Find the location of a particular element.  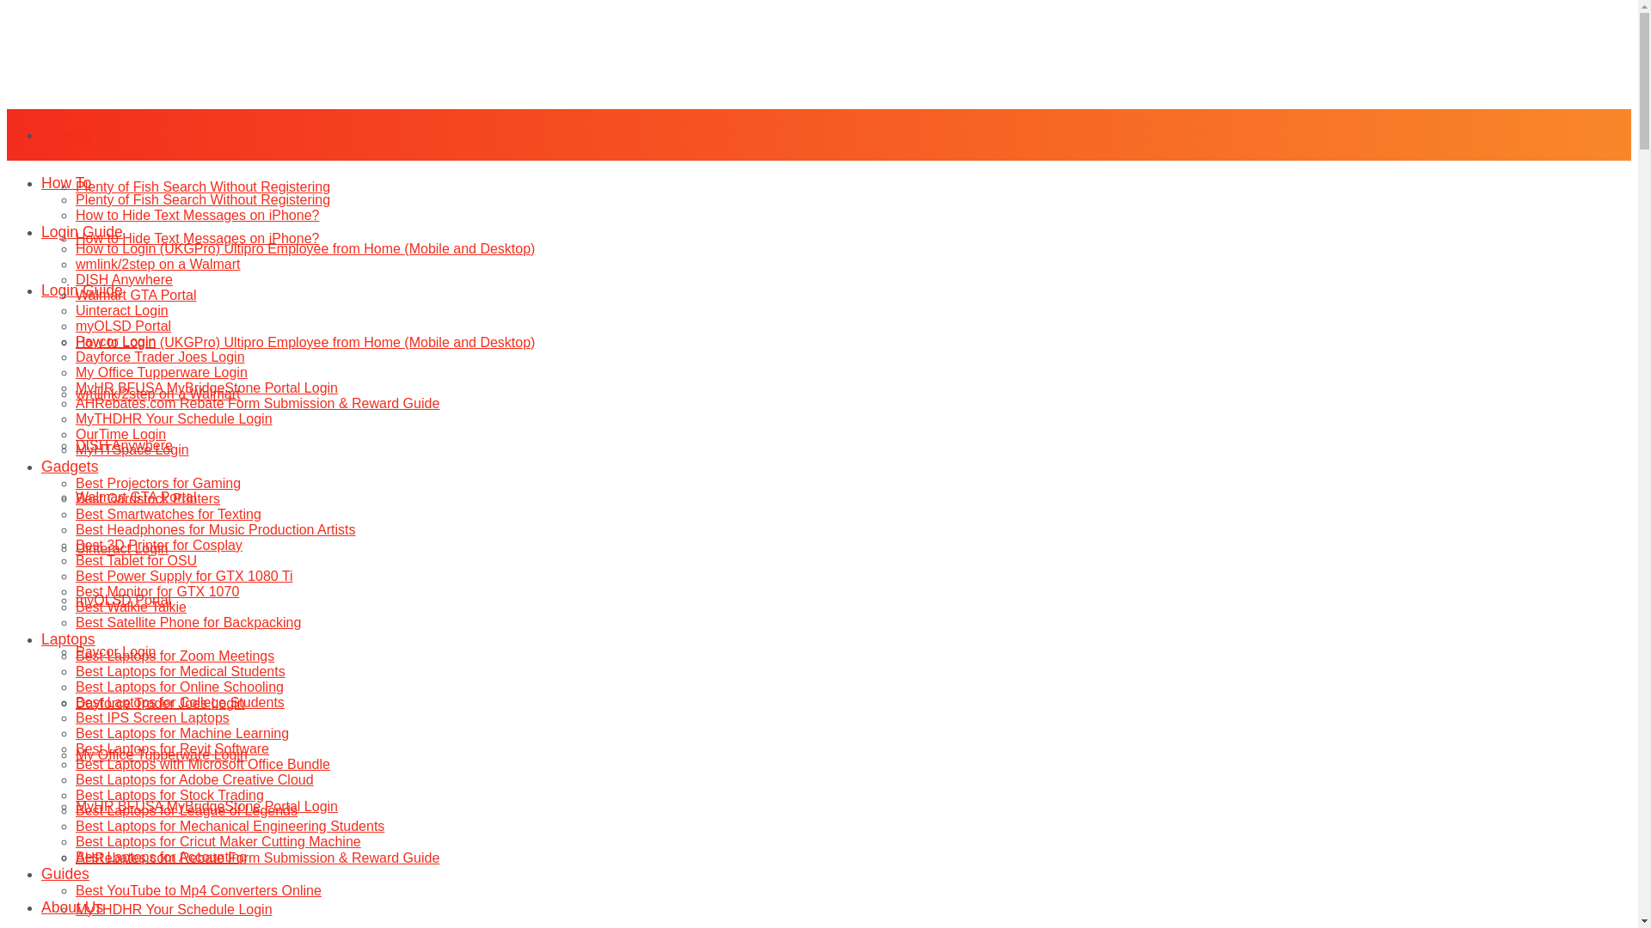

Plenty of Fish Search Without Registering is located at coordinates (203, 186).